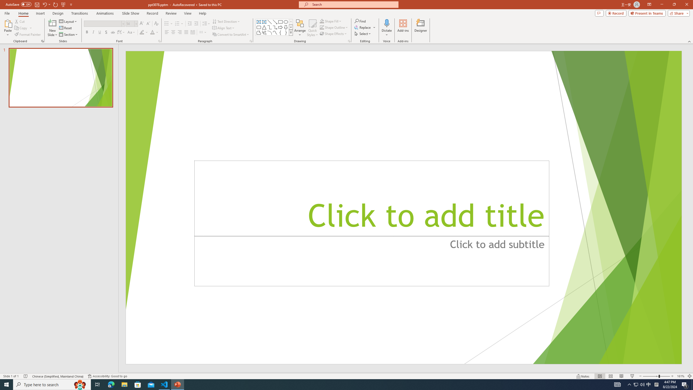  What do you see at coordinates (108, 376) in the screenshot?
I see `Accessibility Checker Accessibility: Good to go` at bounding box center [108, 376].